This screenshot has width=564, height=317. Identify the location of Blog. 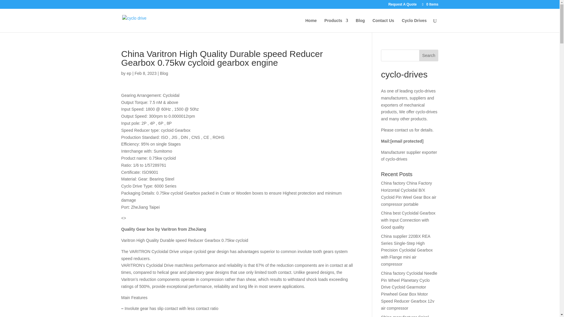
(164, 73).